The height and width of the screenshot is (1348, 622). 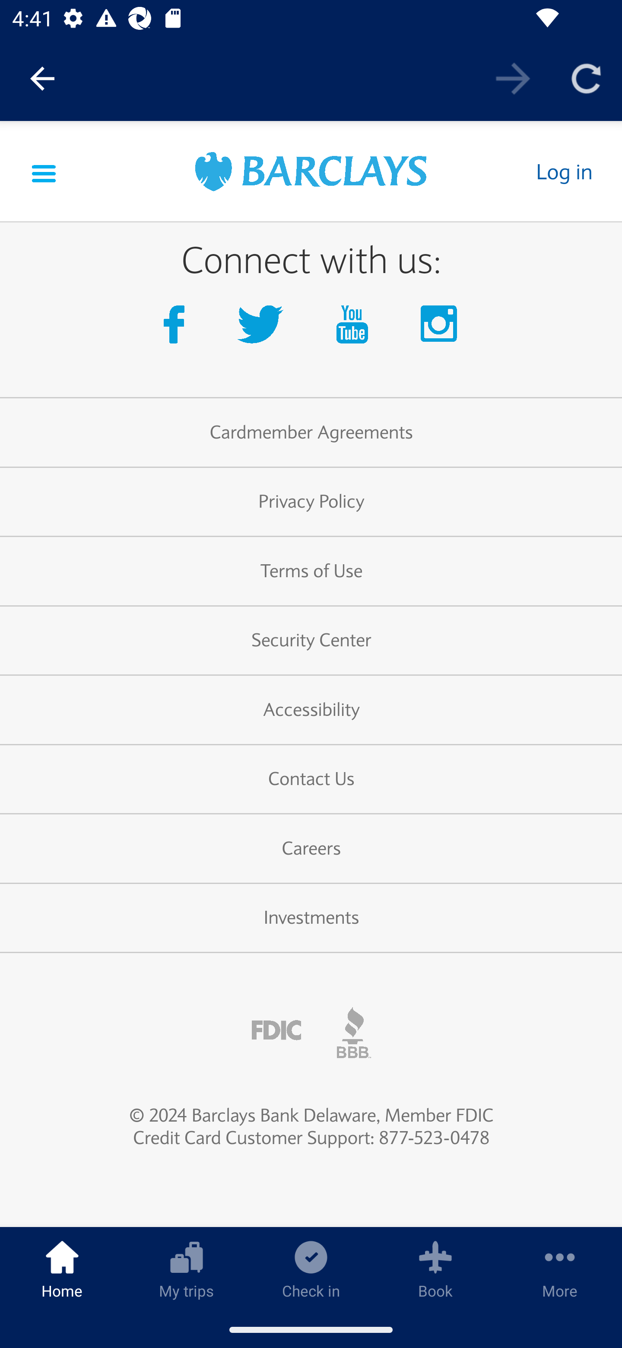 What do you see at coordinates (311, 1269) in the screenshot?
I see `Check in` at bounding box center [311, 1269].